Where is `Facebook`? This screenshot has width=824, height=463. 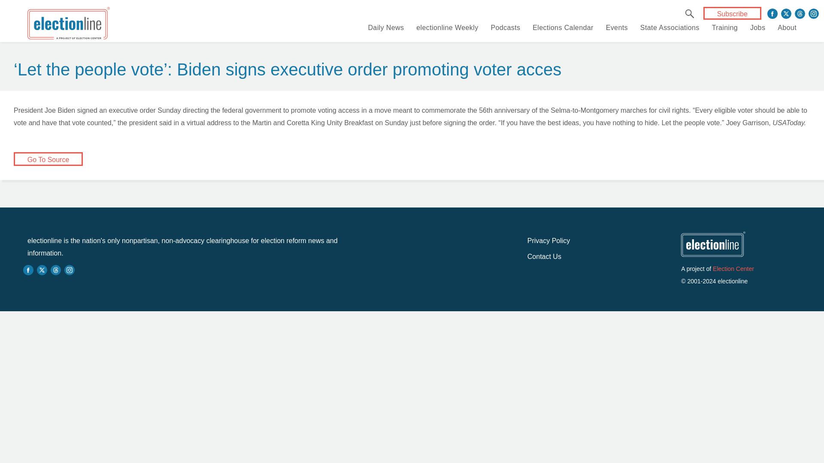 Facebook is located at coordinates (772, 14).